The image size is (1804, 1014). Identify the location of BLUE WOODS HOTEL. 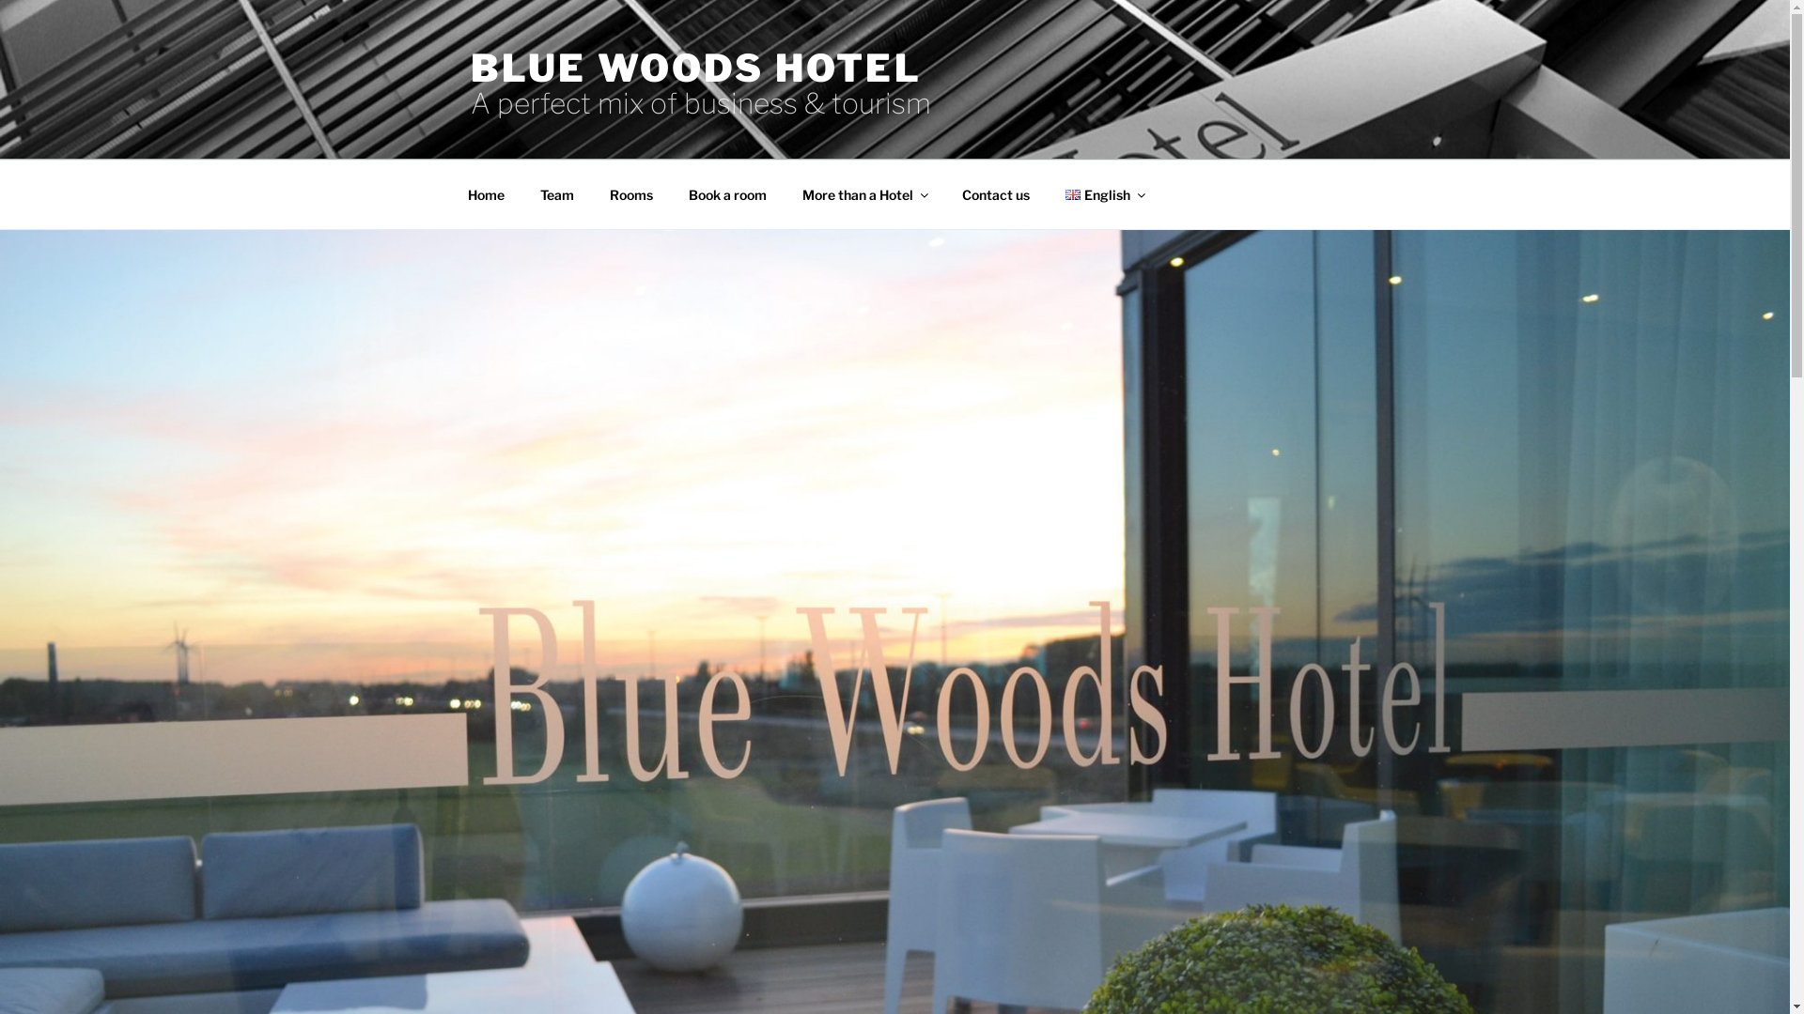
(695, 68).